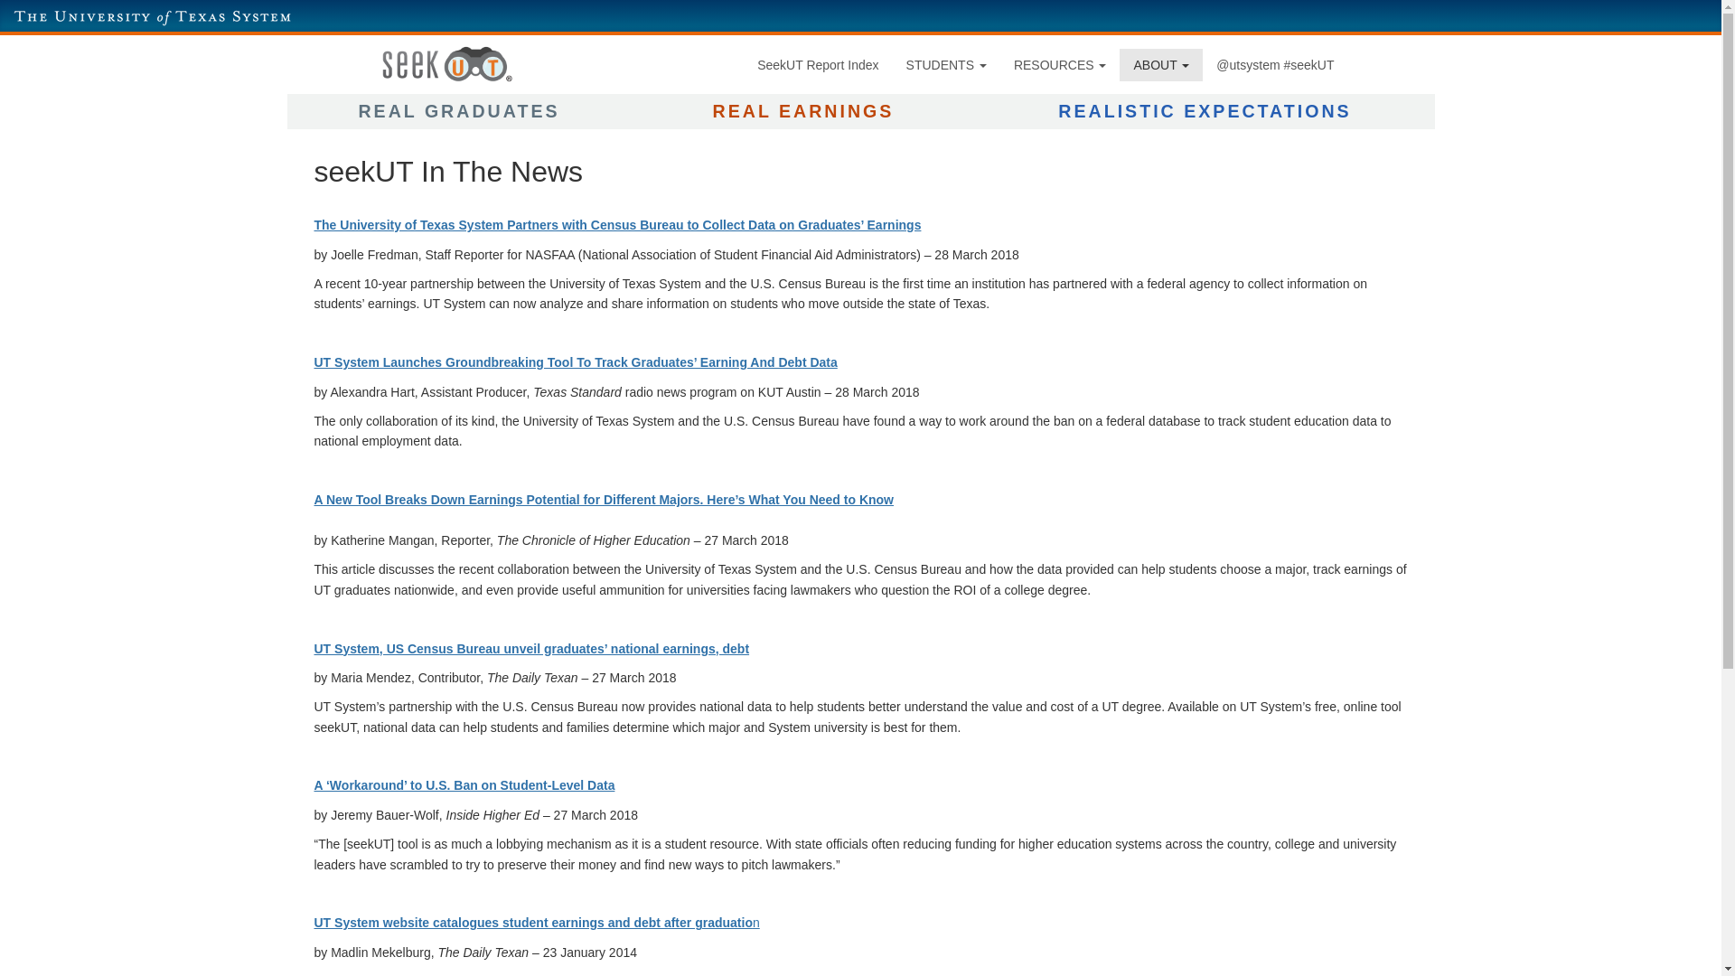 The height and width of the screenshot is (976, 1735). What do you see at coordinates (152, 16) in the screenshot?
I see `Go to the UT System Home Page` at bounding box center [152, 16].